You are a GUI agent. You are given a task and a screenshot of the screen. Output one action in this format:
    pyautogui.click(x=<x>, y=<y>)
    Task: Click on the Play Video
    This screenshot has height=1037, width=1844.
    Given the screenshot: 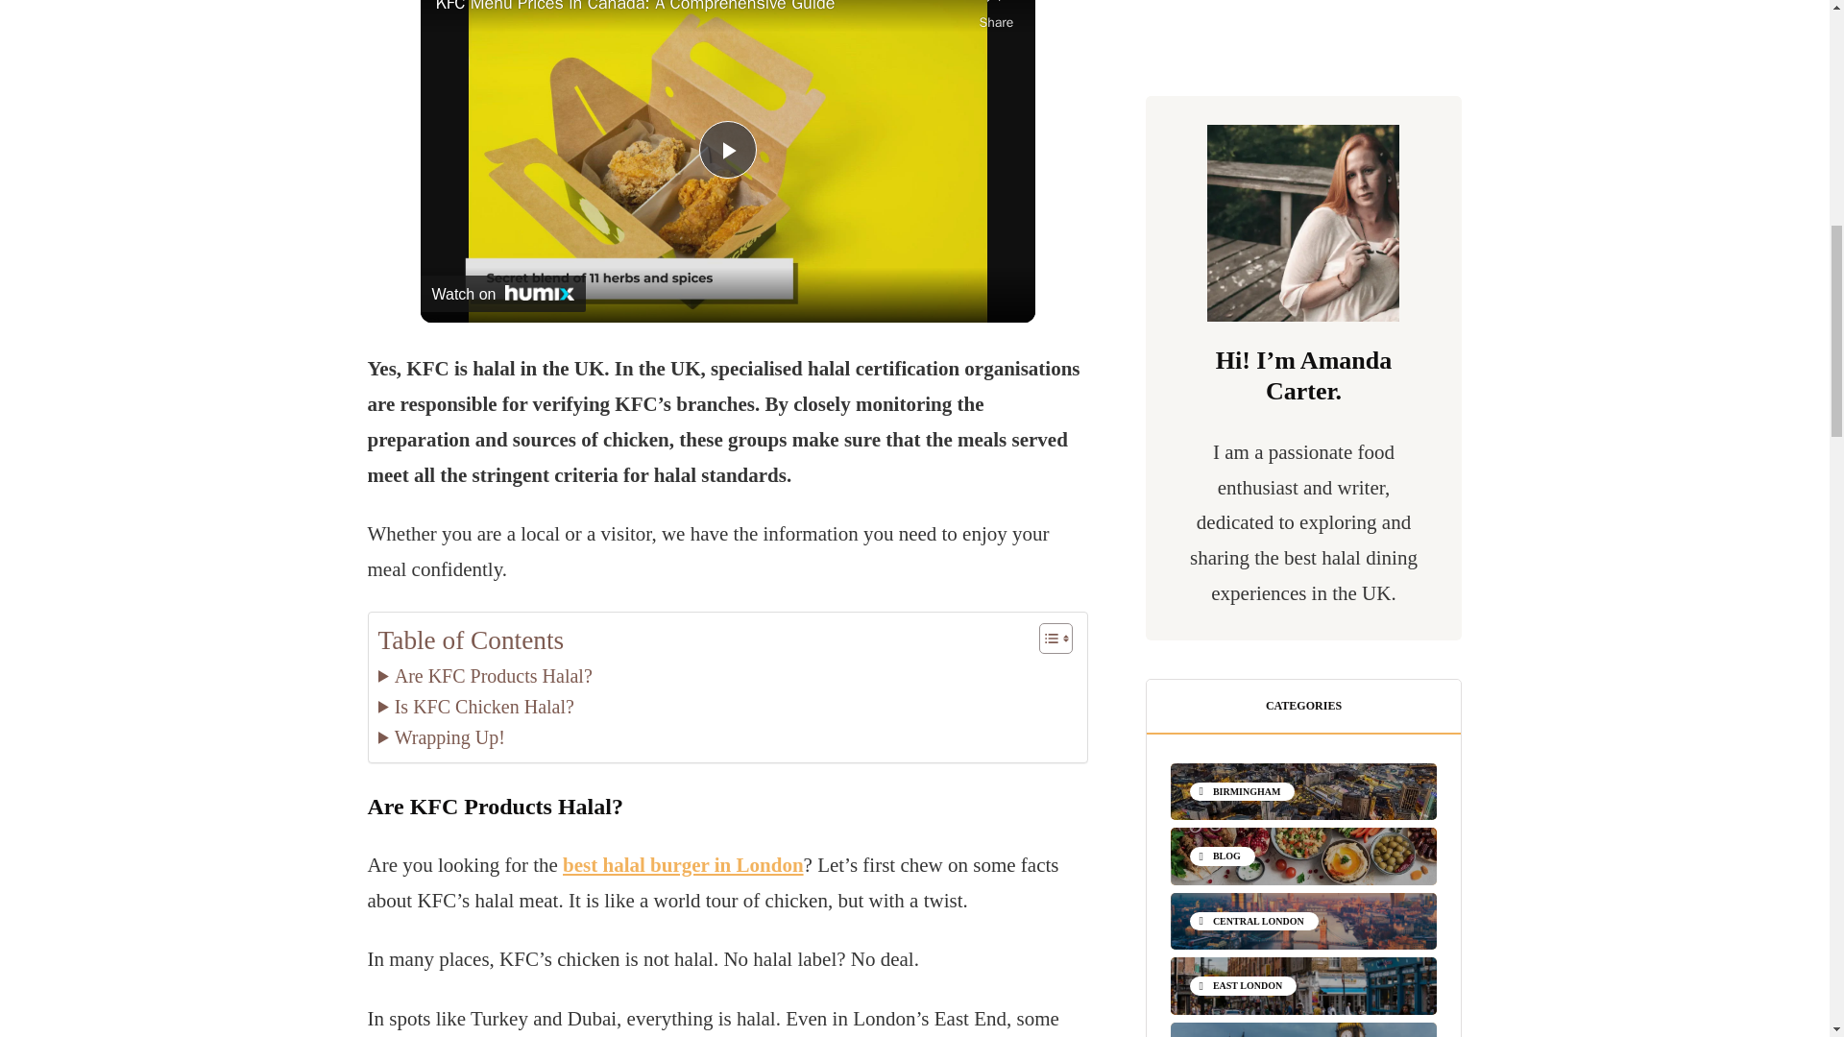 What is the action you would take?
    pyautogui.click(x=727, y=150)
    